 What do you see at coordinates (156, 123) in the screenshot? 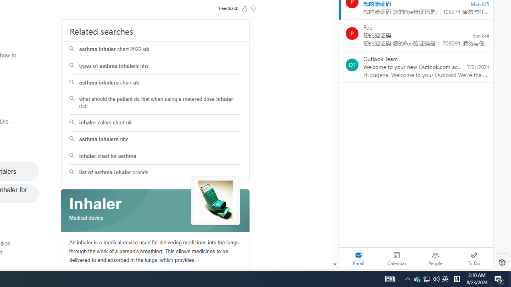
I see `inhaler colors chart uk` at bounding box center [156, 123].